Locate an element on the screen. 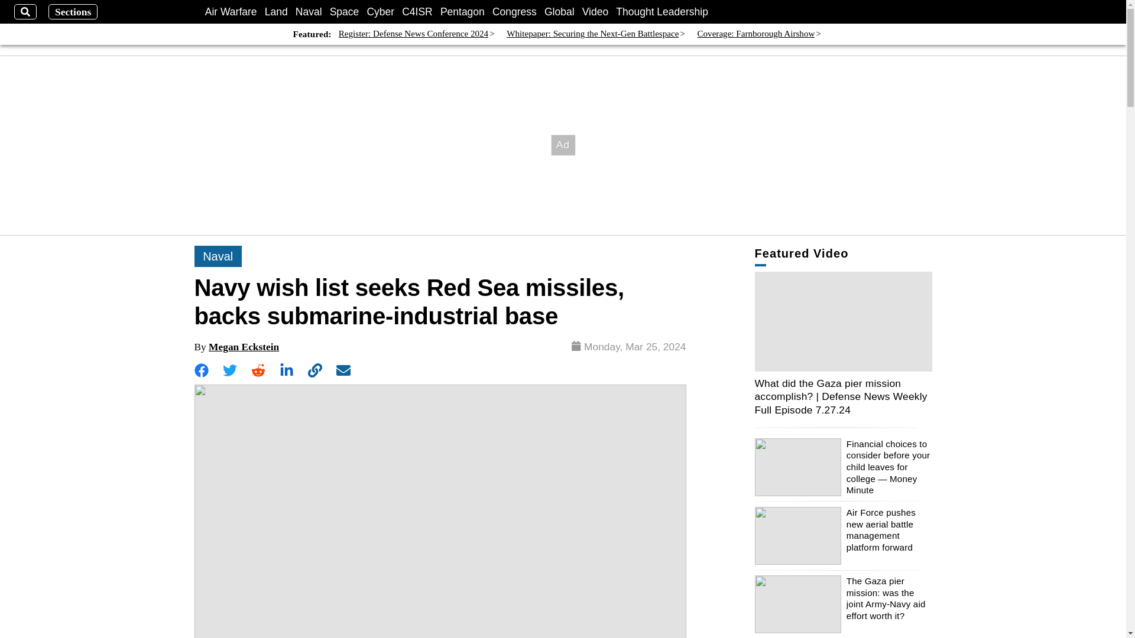 The width and height of the screenshot is (1135, 638). Thought Leadership is located at coordinates (662, 12).